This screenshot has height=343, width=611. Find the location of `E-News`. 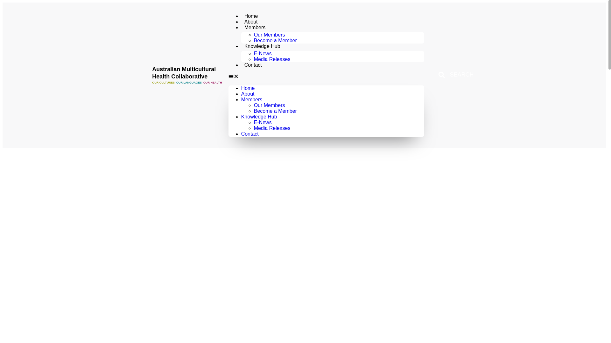

E-News is located at coordinates (263, 123).